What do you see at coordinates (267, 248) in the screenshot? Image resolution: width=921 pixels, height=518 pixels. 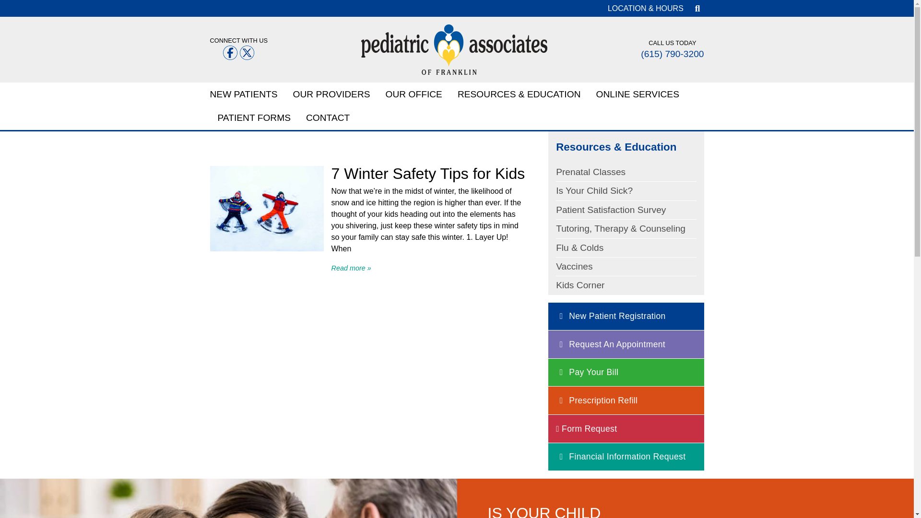 I see `Link to: 7 Winter Safety Tips for Kids` at bounding box center [267, 248].